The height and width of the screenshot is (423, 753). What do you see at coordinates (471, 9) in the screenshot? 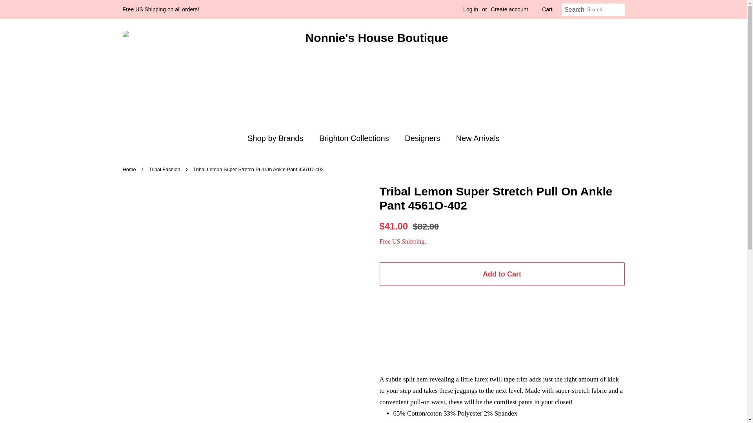
I see `Log in` at bounding box center [471, 9].